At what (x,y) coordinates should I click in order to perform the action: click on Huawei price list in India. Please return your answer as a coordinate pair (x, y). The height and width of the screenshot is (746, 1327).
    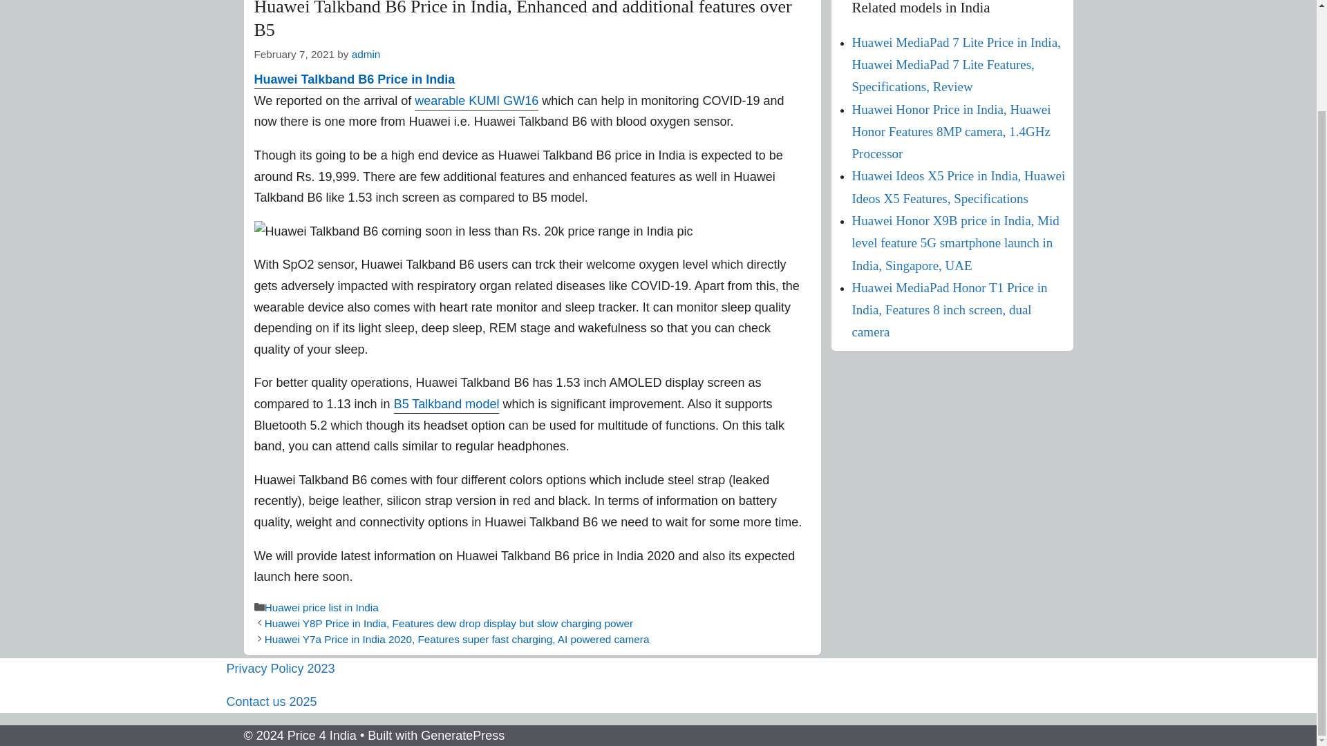
    Looking at the image, I should click on (321, 606).